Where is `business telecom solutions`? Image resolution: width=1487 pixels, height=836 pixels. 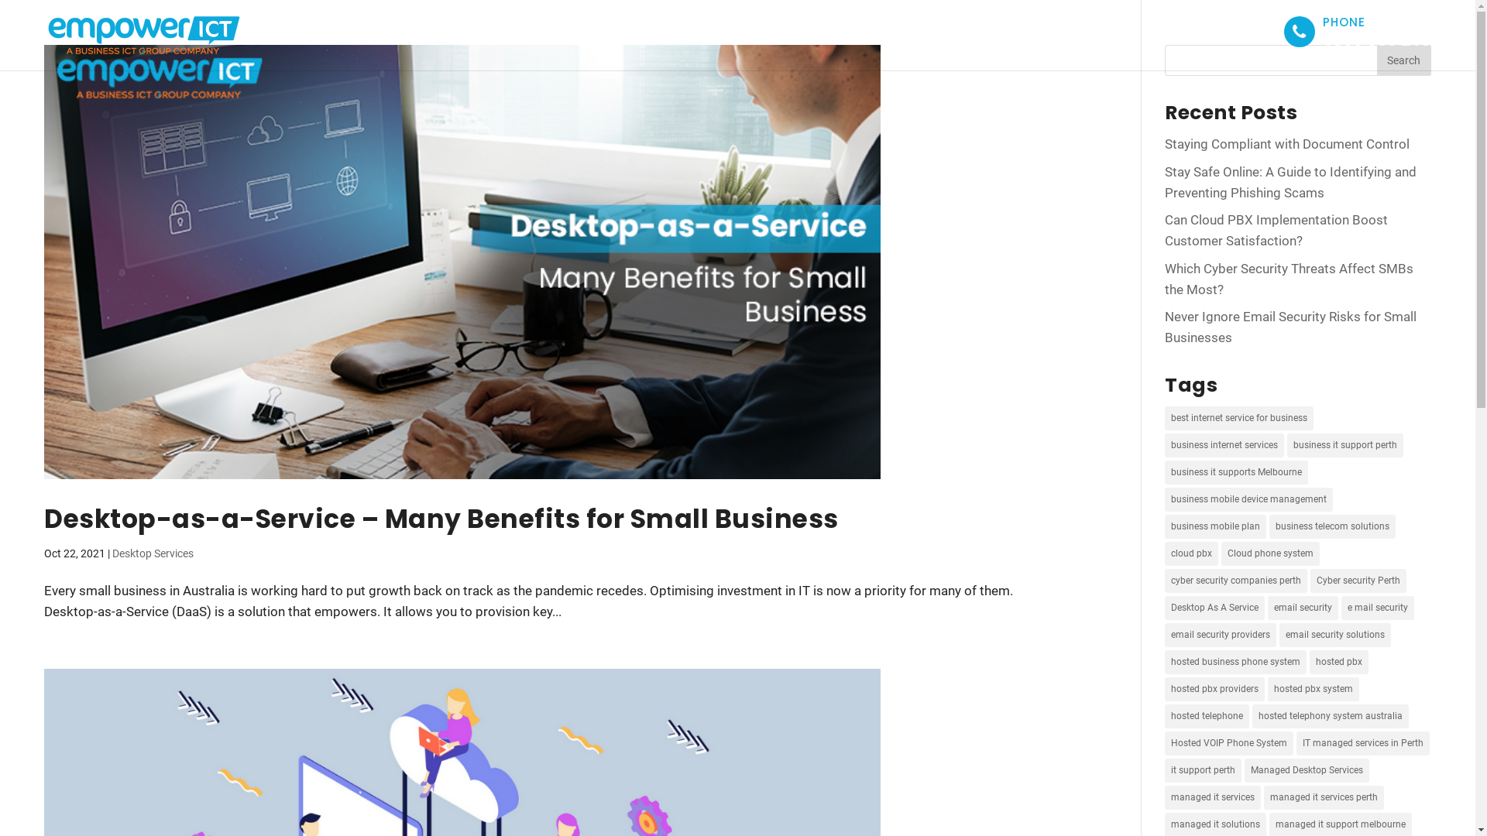 business telecom solutions is located at coordinates (1332, 526).